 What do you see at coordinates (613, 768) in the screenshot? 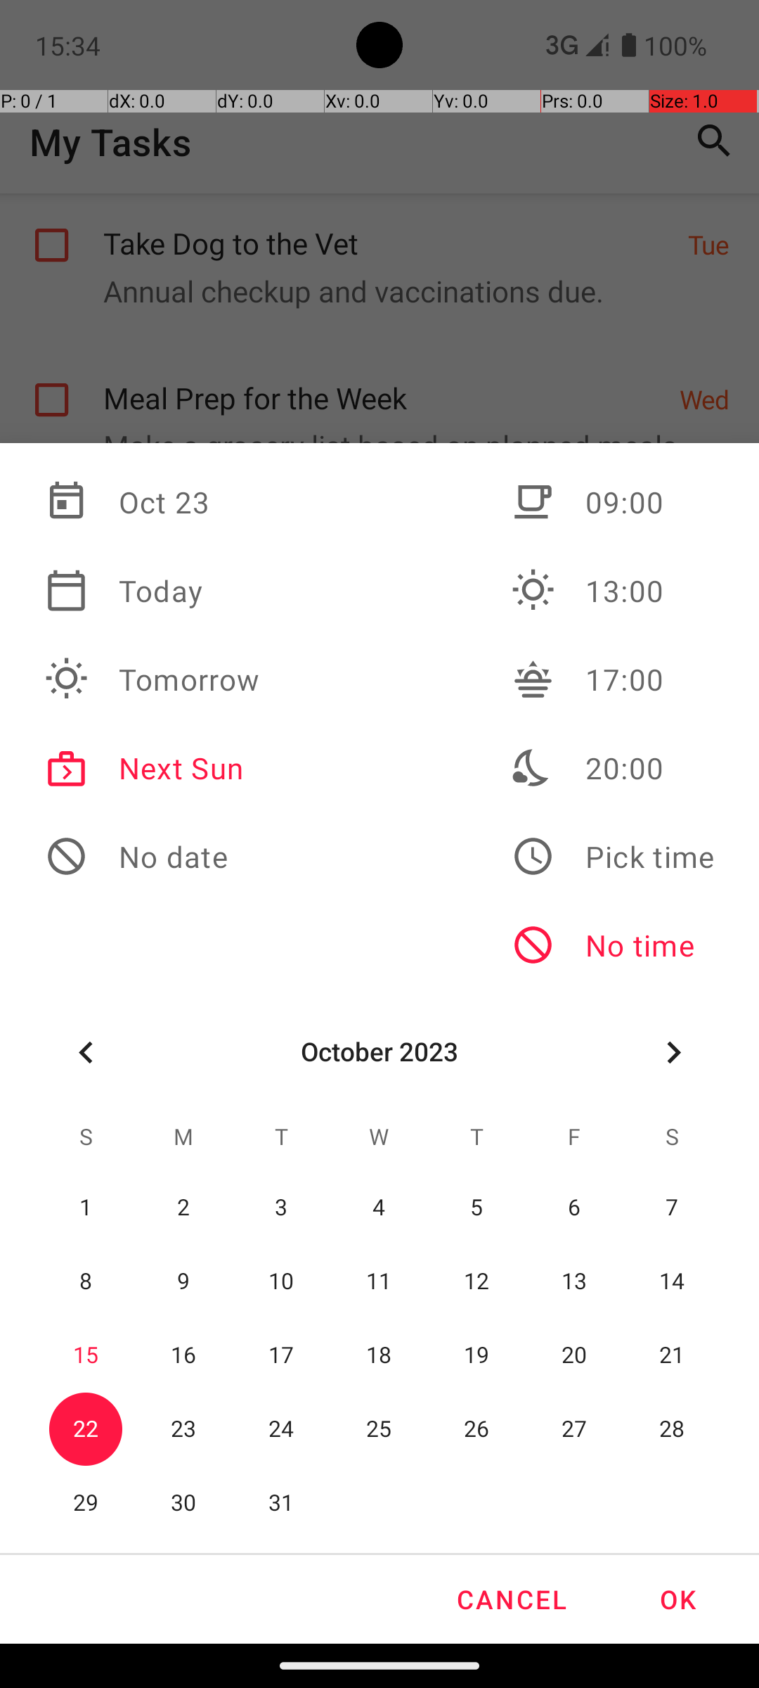
I see `20:00` at bounding box center [613, 768].